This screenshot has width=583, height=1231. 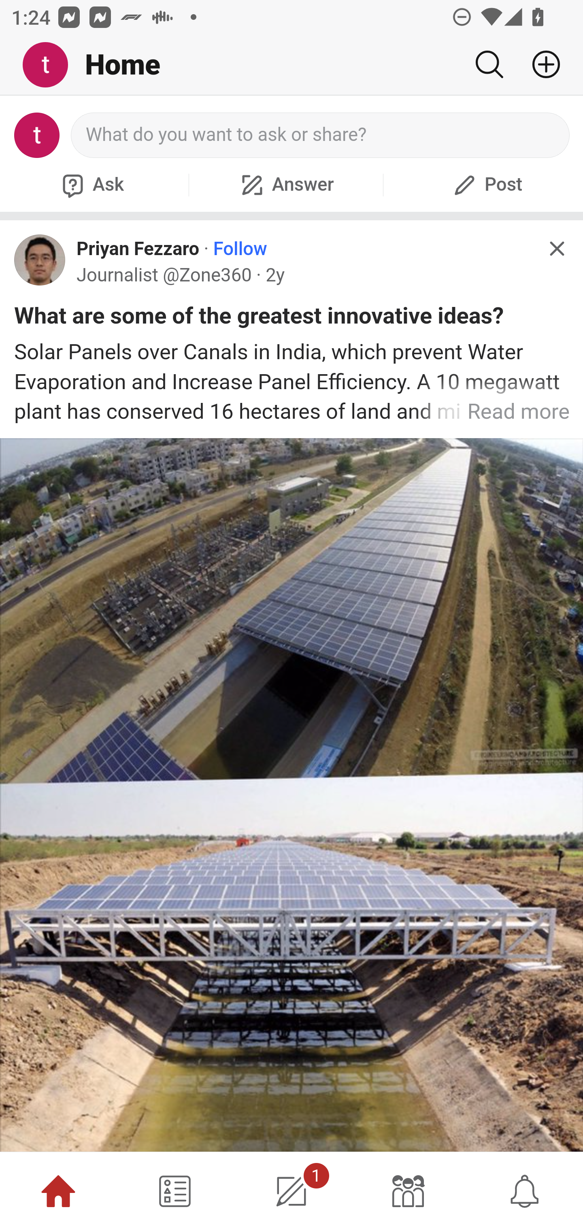 I want to click on Post, so click(x=486, y=185).